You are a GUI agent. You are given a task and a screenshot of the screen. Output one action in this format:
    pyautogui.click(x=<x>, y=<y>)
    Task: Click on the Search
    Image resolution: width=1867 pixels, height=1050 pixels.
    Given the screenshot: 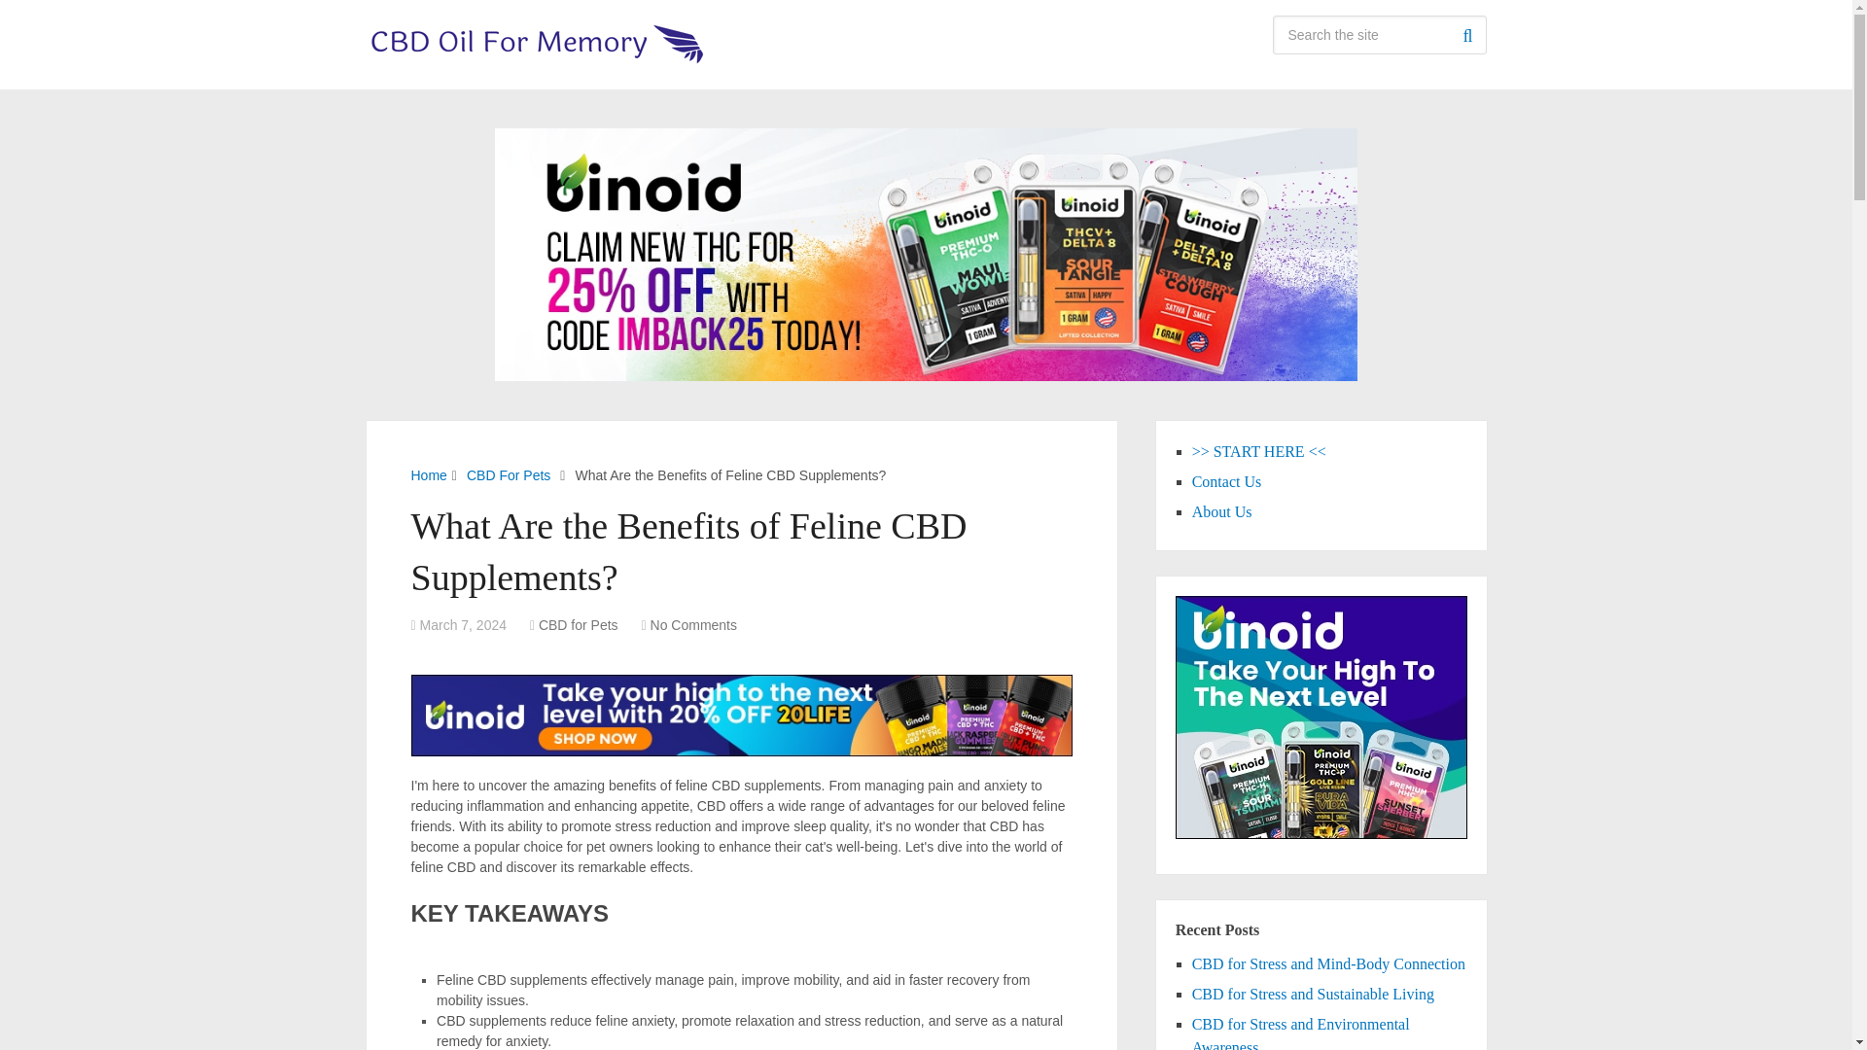 What is the action you would take?
    pyautogui.click(x=1466, y=35)
    